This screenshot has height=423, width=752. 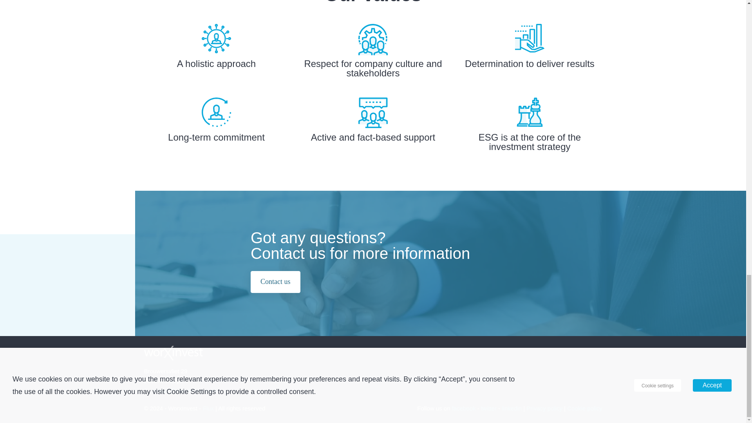 What do you see at coordinates (512, 408) in the screenshot?
I see `linkedin` at bounding box center [512, 408].